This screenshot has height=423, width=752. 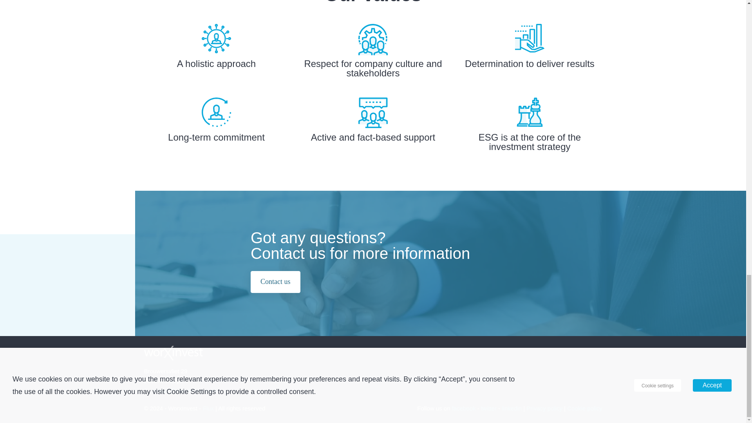 What do you see at coordinates (512, 408) in the screenshot?
I see `linkedin` at bounding box center [512, 408].